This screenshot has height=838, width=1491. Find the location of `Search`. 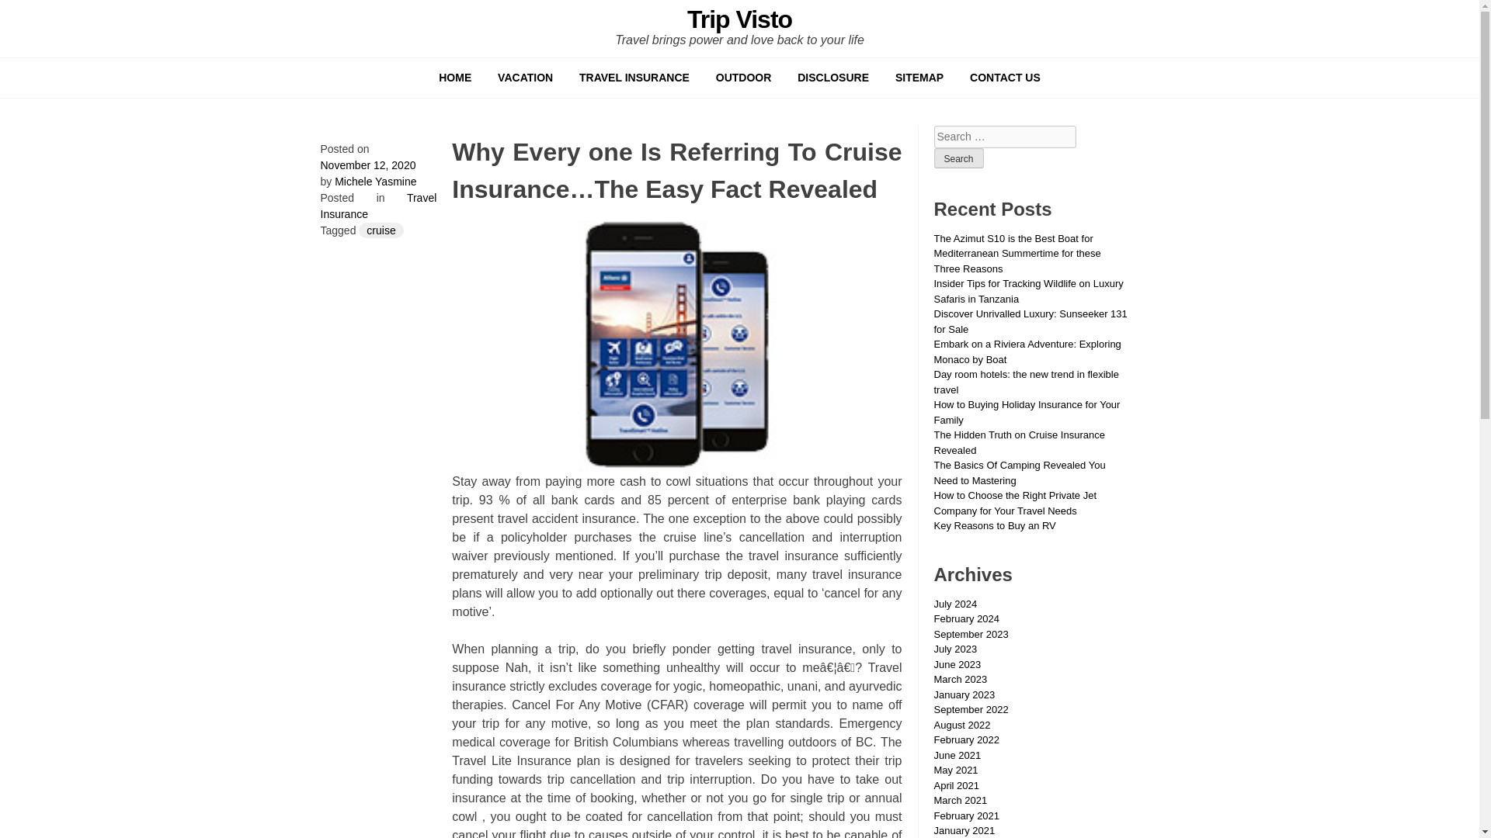

Search is located at coordinates (958, 158).